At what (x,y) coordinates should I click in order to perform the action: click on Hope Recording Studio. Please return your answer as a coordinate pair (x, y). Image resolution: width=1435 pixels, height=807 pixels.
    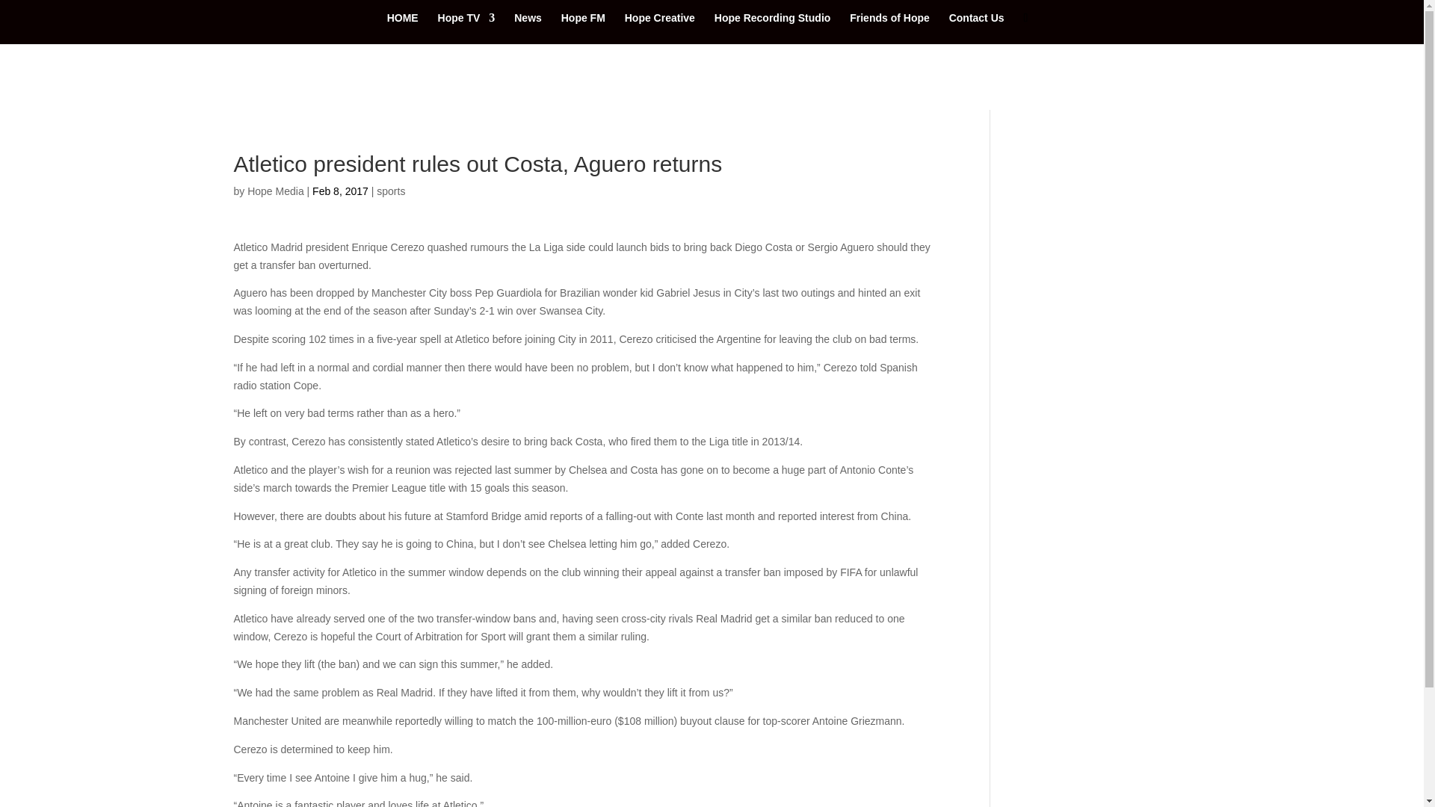
    Looking at the image, I should click on (773, 28).